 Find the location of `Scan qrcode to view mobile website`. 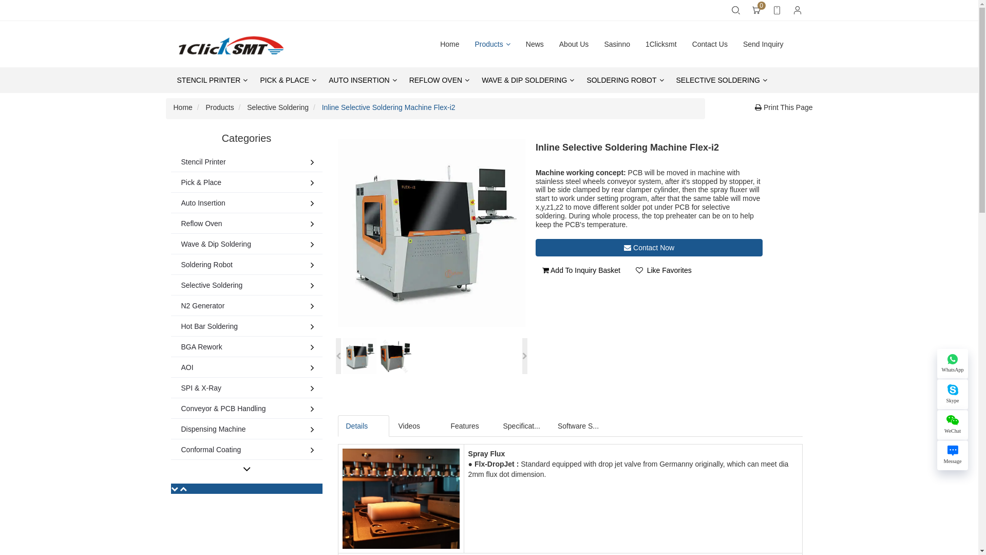

Scan qrcode to view mobile website is located at coordinates (776, 10).